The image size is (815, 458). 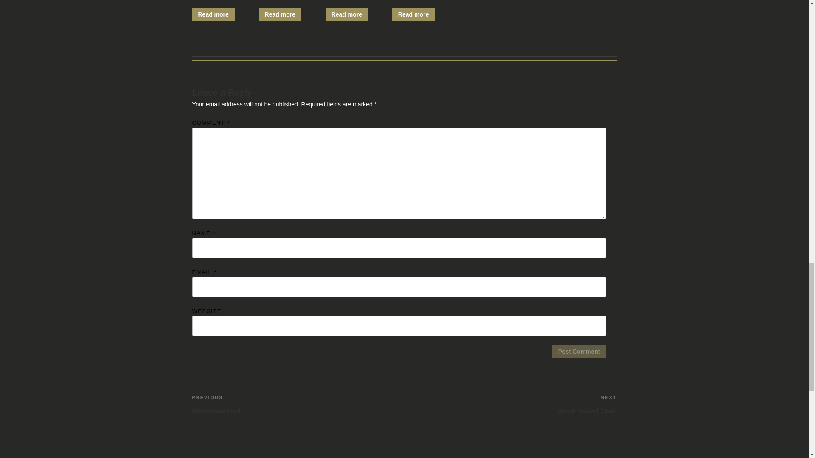 What do you see at coordinates (213, 14) in the screenshot?
I see `Read more` at bounding box center [213, 14].